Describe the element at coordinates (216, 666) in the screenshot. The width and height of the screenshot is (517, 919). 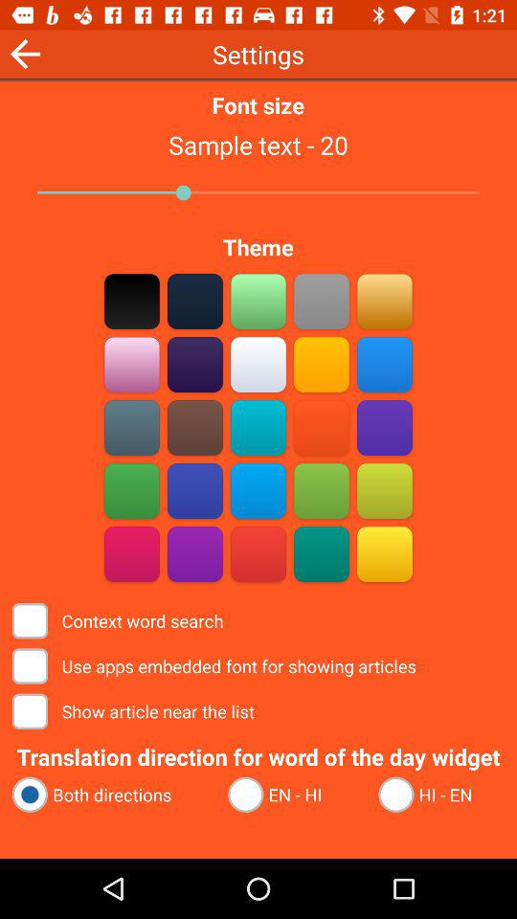
I see `launch the checkbox above the show article near checkbox` at that location.